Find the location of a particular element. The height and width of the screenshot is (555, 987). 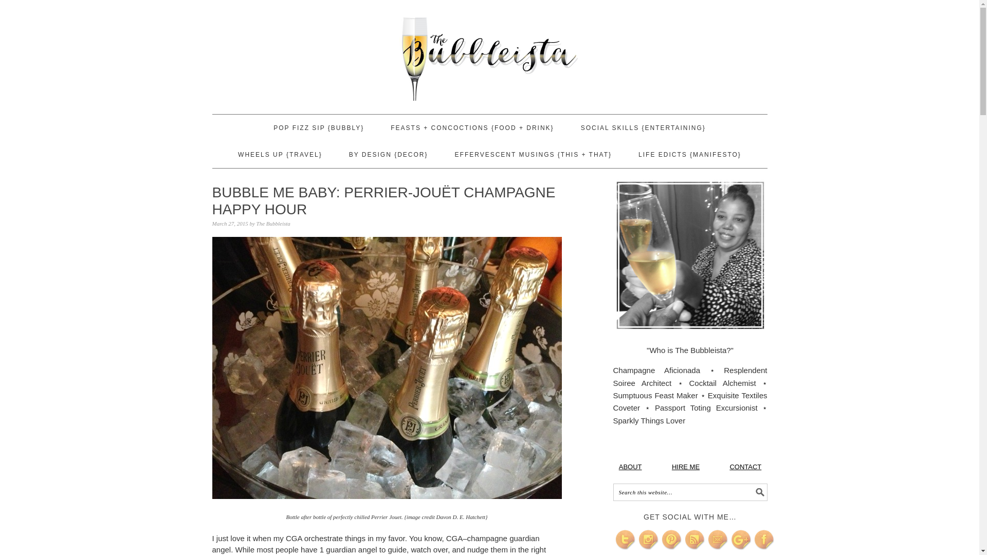

The Bubbleista is located at coordinates (630, 466).